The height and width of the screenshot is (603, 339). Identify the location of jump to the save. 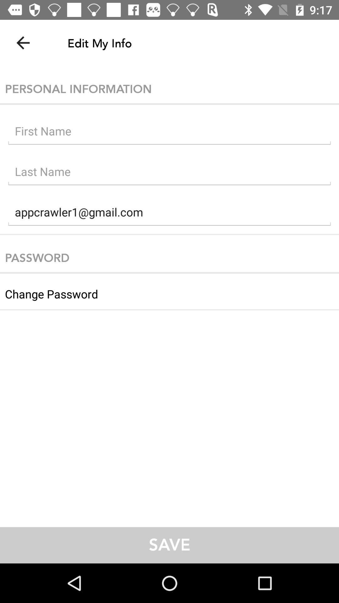
(169, 545).